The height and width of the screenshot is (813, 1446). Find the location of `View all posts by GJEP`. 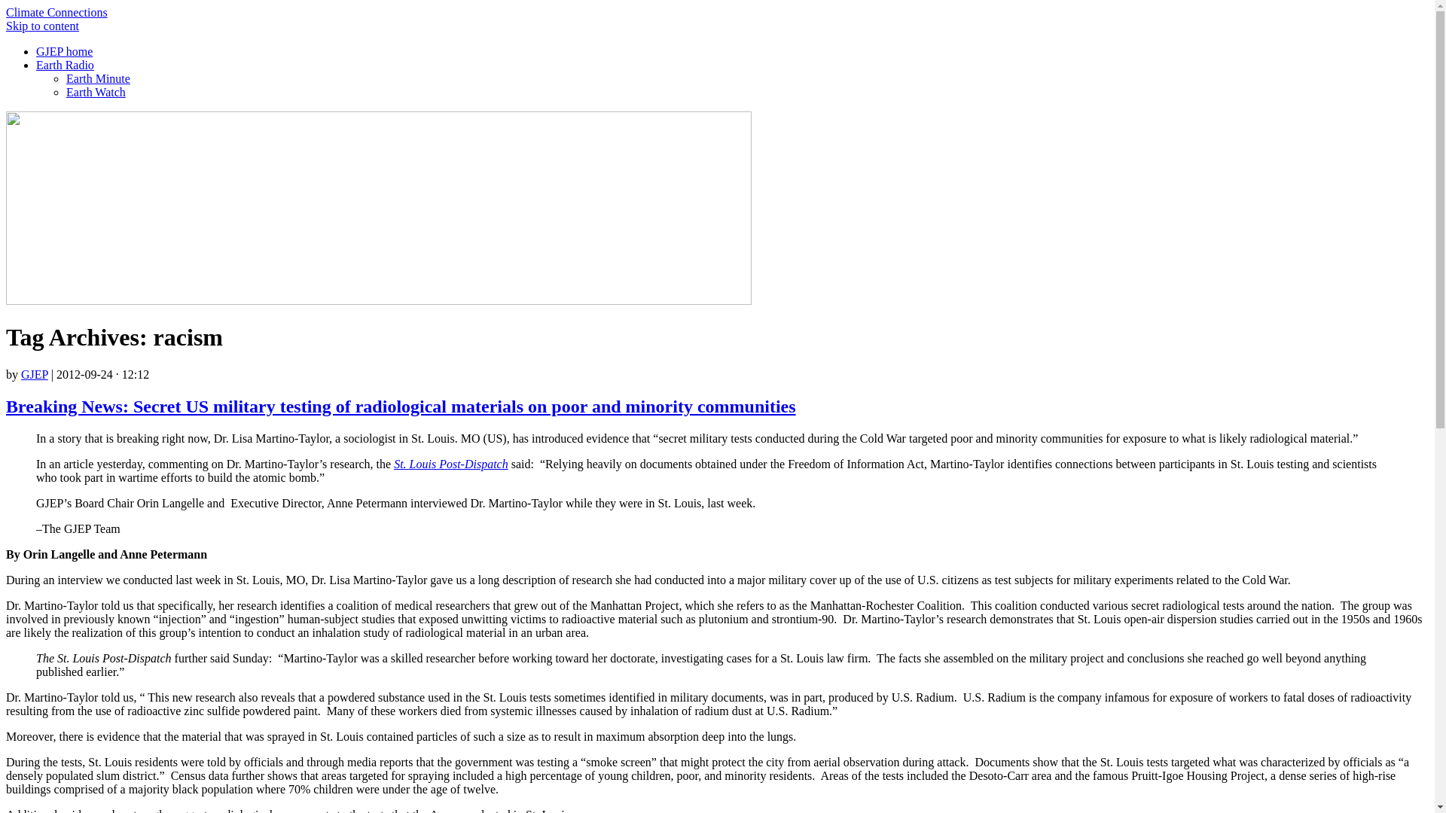

View all posts by GJEP is located at coordinates (35, 375).